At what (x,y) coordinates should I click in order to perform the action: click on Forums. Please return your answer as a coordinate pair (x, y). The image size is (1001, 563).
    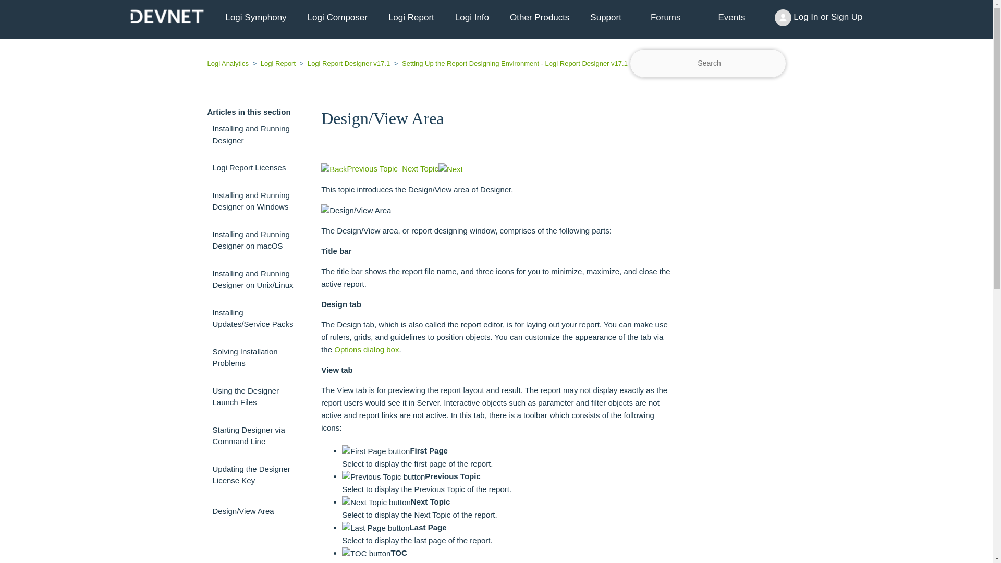
    Looking at the image, I should click on (666, 17).